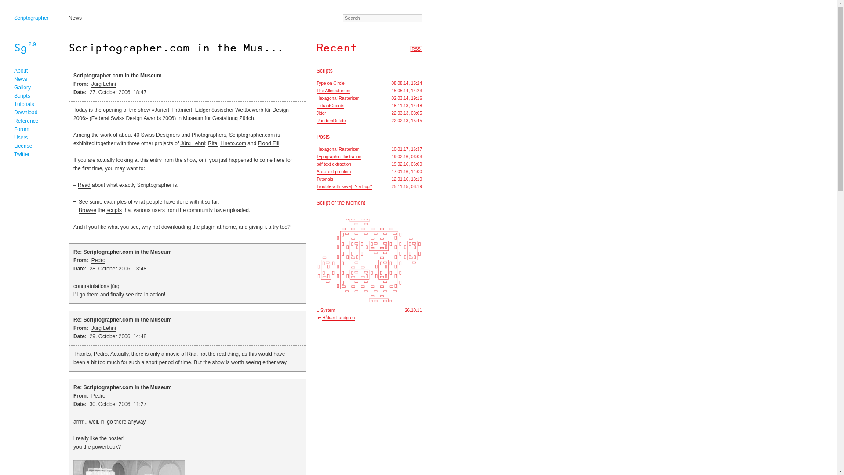 This screenshot has width=844, height=475. I want to click on Users, so click(21, 137).